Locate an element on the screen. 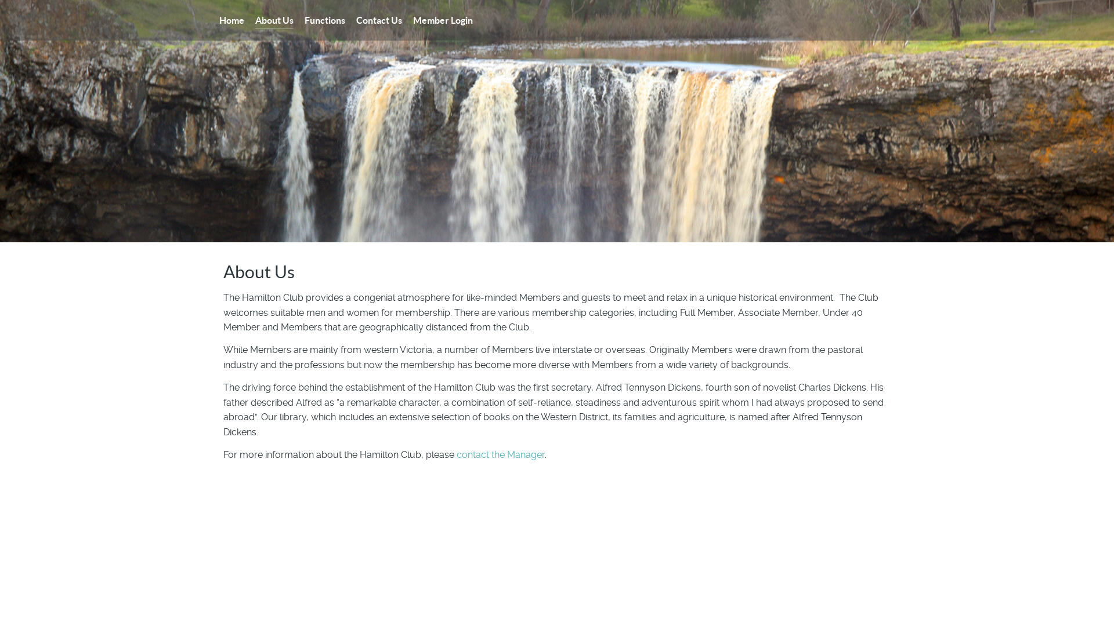 The image size is (1114, 626). Functions is located at coordinates (325, 21).